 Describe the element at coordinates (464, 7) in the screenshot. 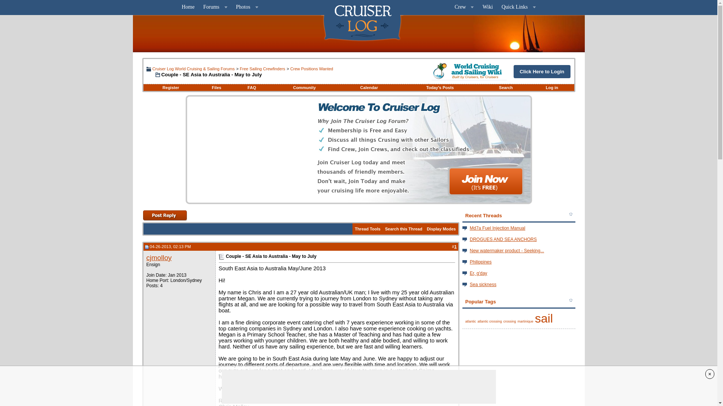

I see `Crew` at that location.